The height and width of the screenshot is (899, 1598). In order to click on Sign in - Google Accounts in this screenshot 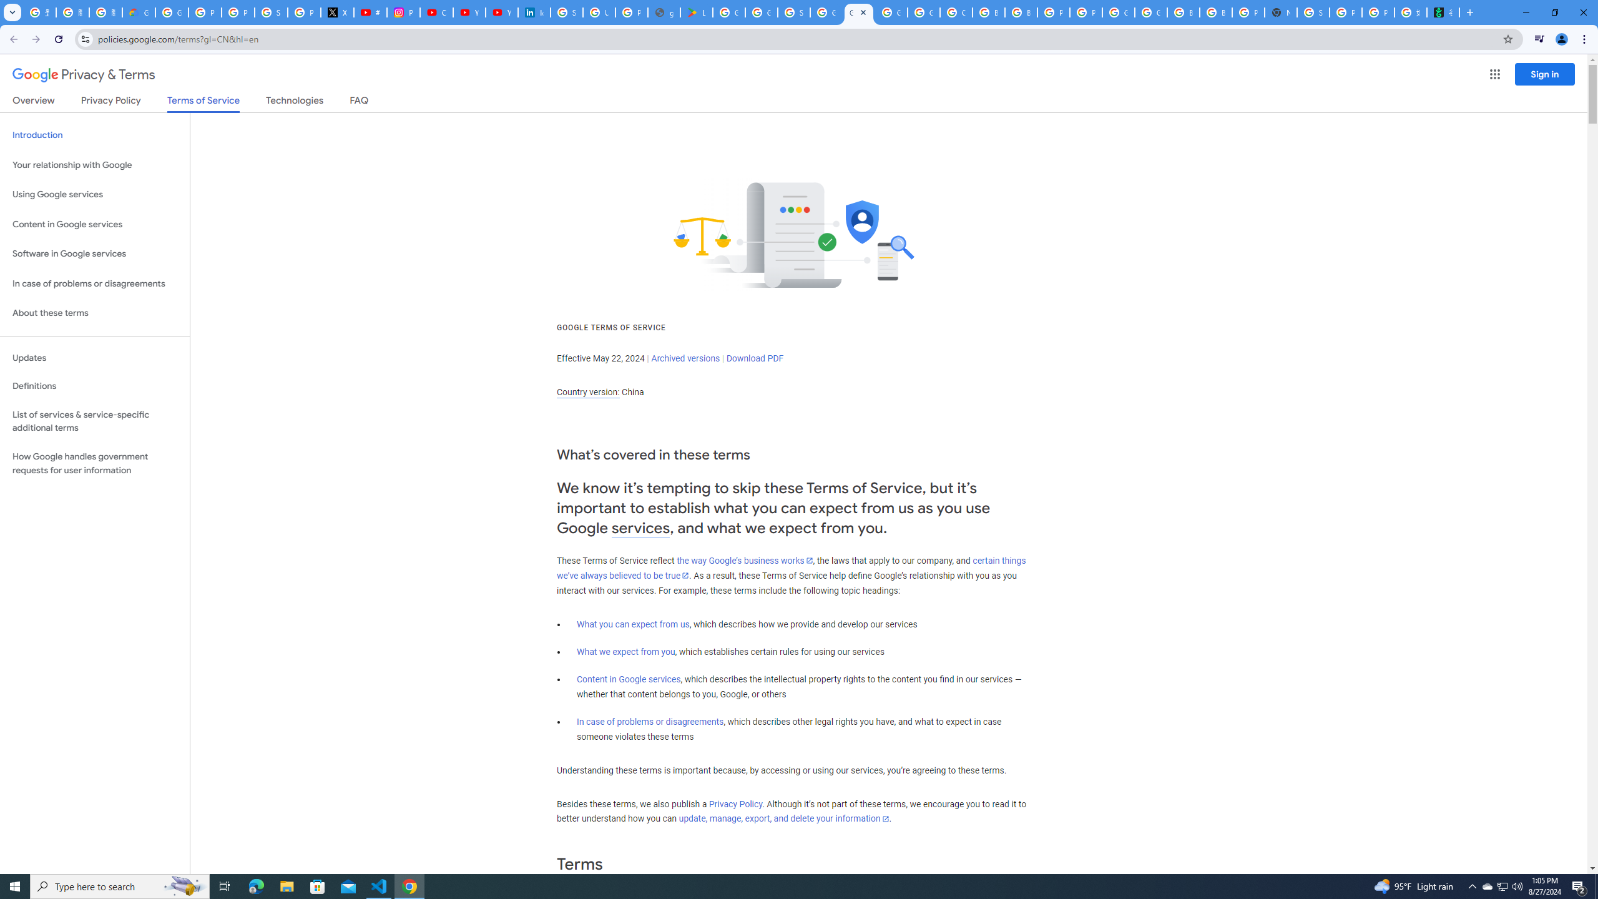, I will do `click(566, 12)`.